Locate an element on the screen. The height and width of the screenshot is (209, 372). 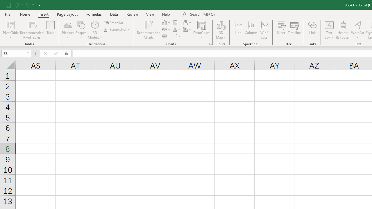
3D Map is located at coordinates (221, 24).